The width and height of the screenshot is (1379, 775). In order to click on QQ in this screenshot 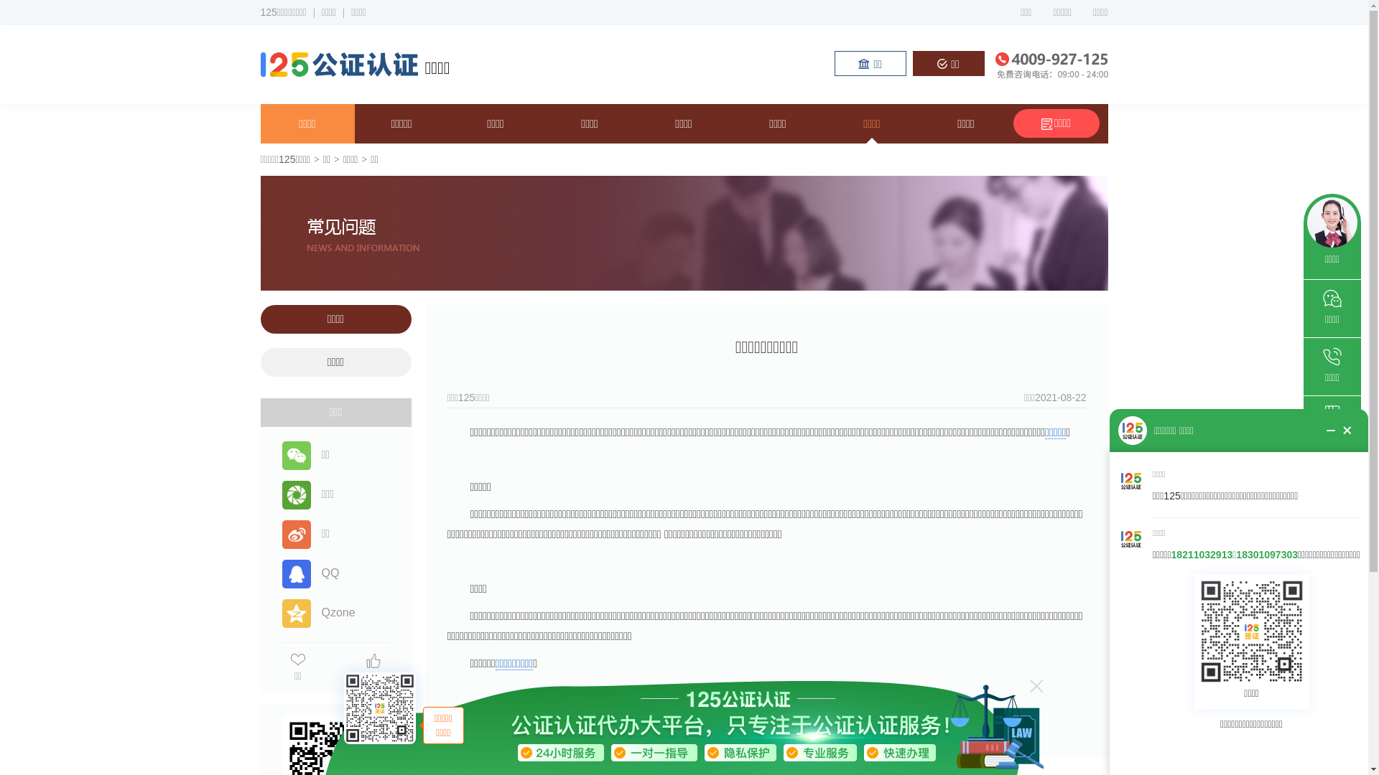, I will do `click(310, 573)`.